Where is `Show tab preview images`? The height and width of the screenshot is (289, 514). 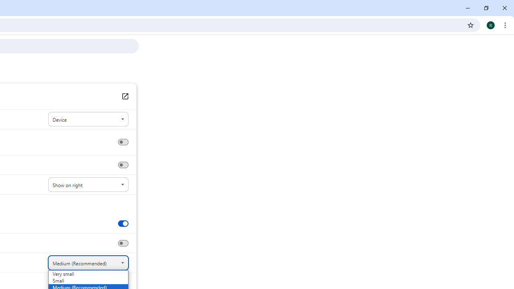
Show tab preview images is located at coordinates (123, 223).